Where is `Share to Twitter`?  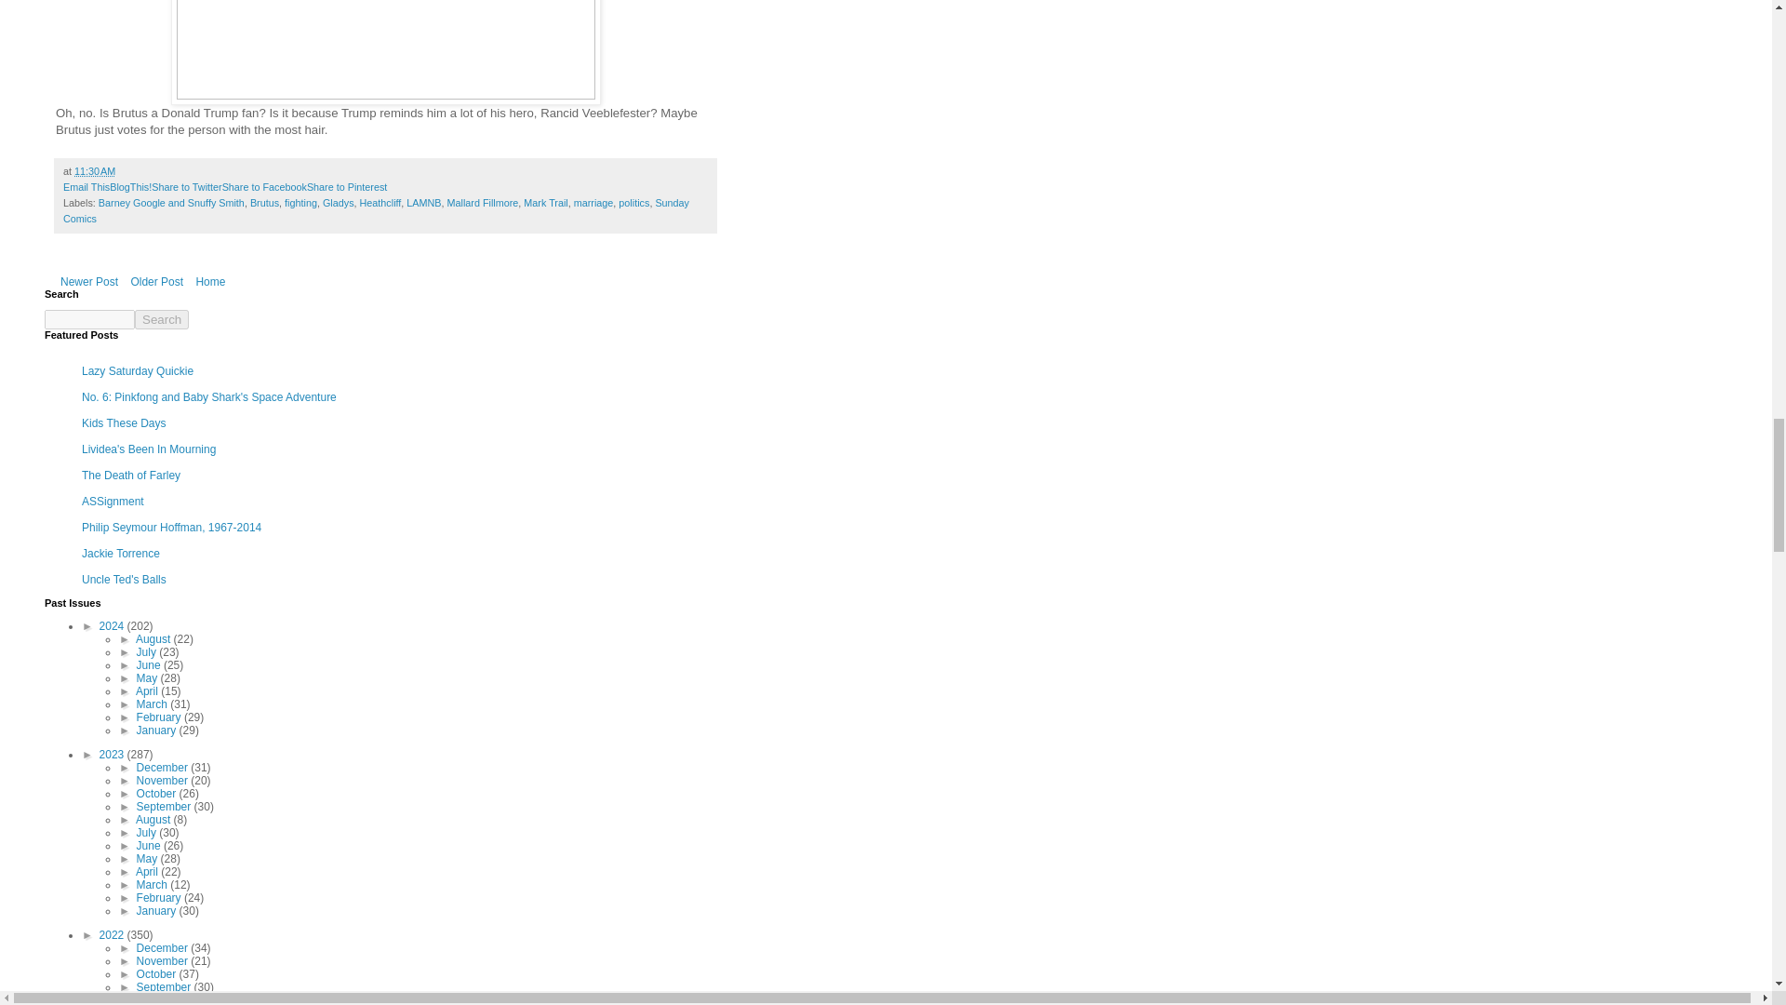 Share to Twitter is located at coordinates (186, 187).